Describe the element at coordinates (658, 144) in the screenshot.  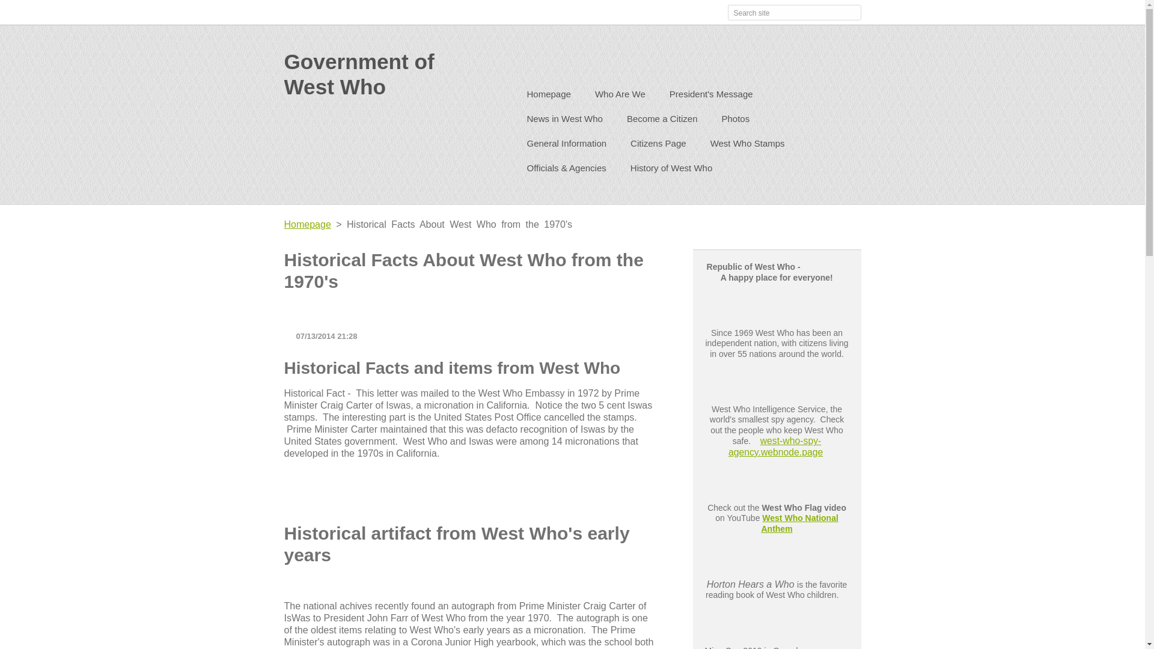
I see `Citizens Page` at that location.